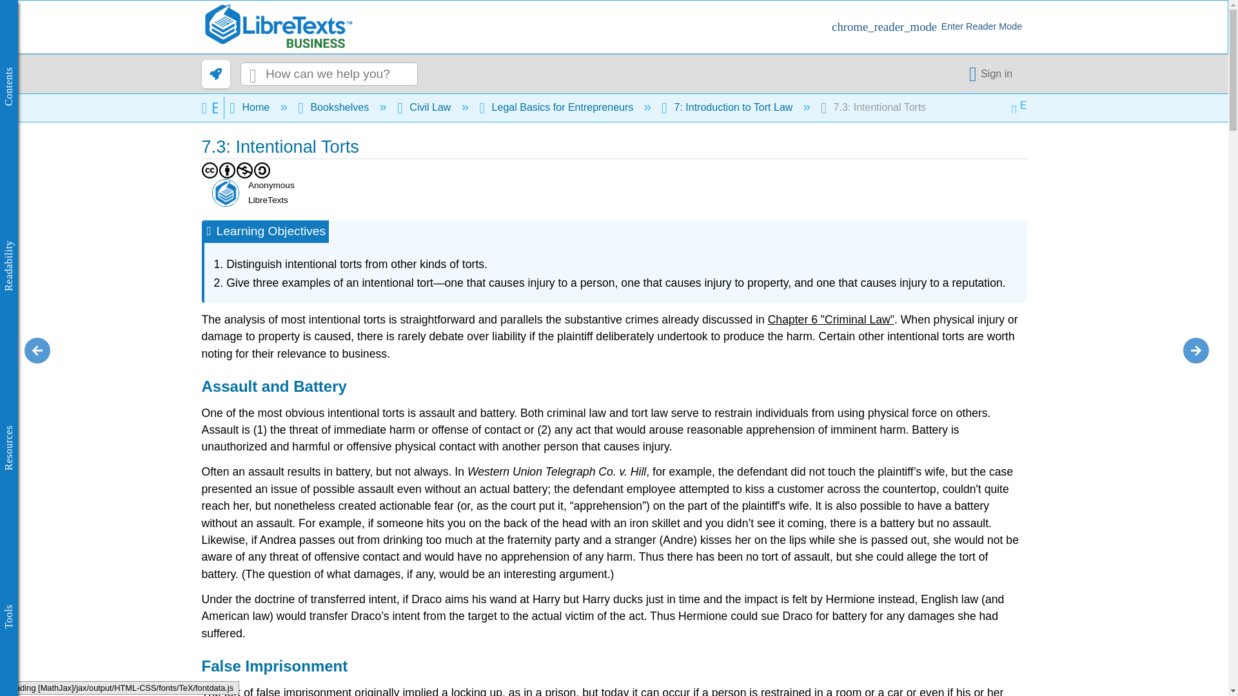 The width and height of the screenshot is (1238, 696). I want to click on BY, so click(227, 170).